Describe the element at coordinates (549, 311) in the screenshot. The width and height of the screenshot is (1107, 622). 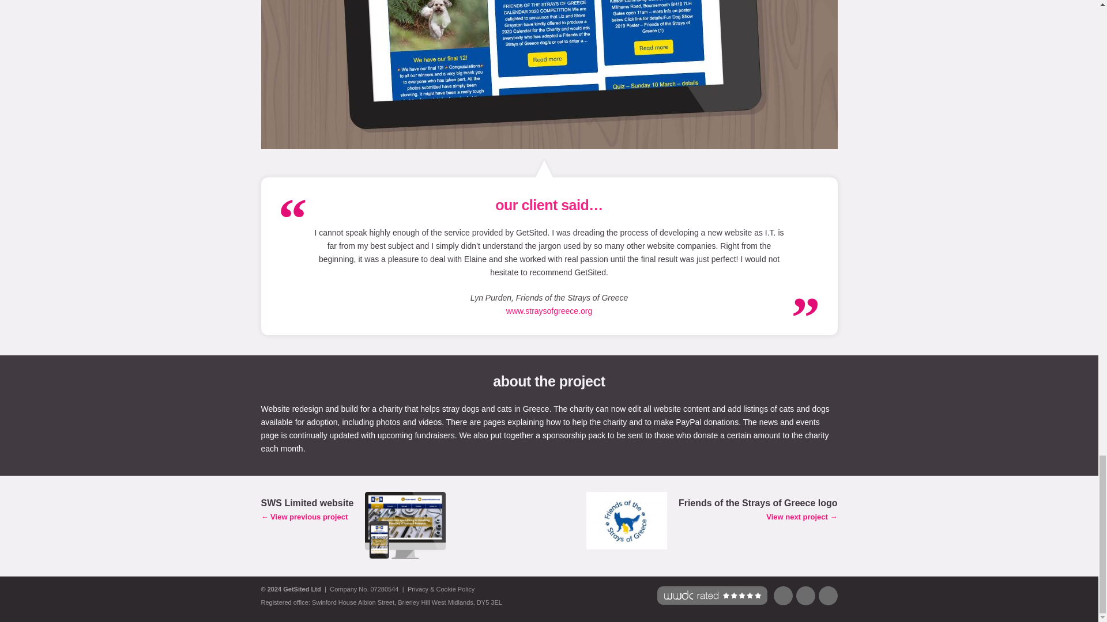
I see `www.straysofgreece.org` at that location.